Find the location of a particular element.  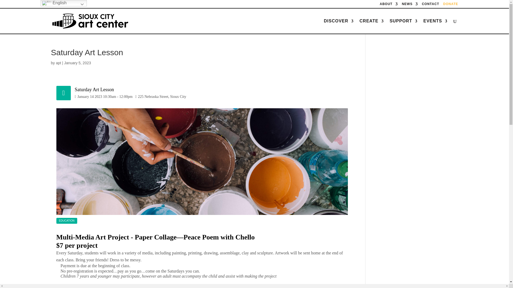

DISCOVER is located at coordinates (339, 26).